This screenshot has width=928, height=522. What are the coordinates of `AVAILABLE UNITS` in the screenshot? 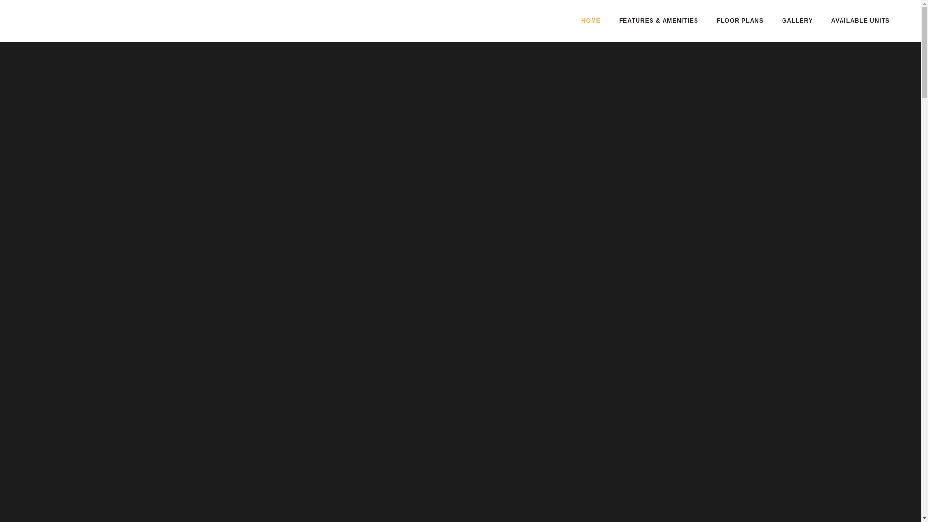 It's located at (860, 21).